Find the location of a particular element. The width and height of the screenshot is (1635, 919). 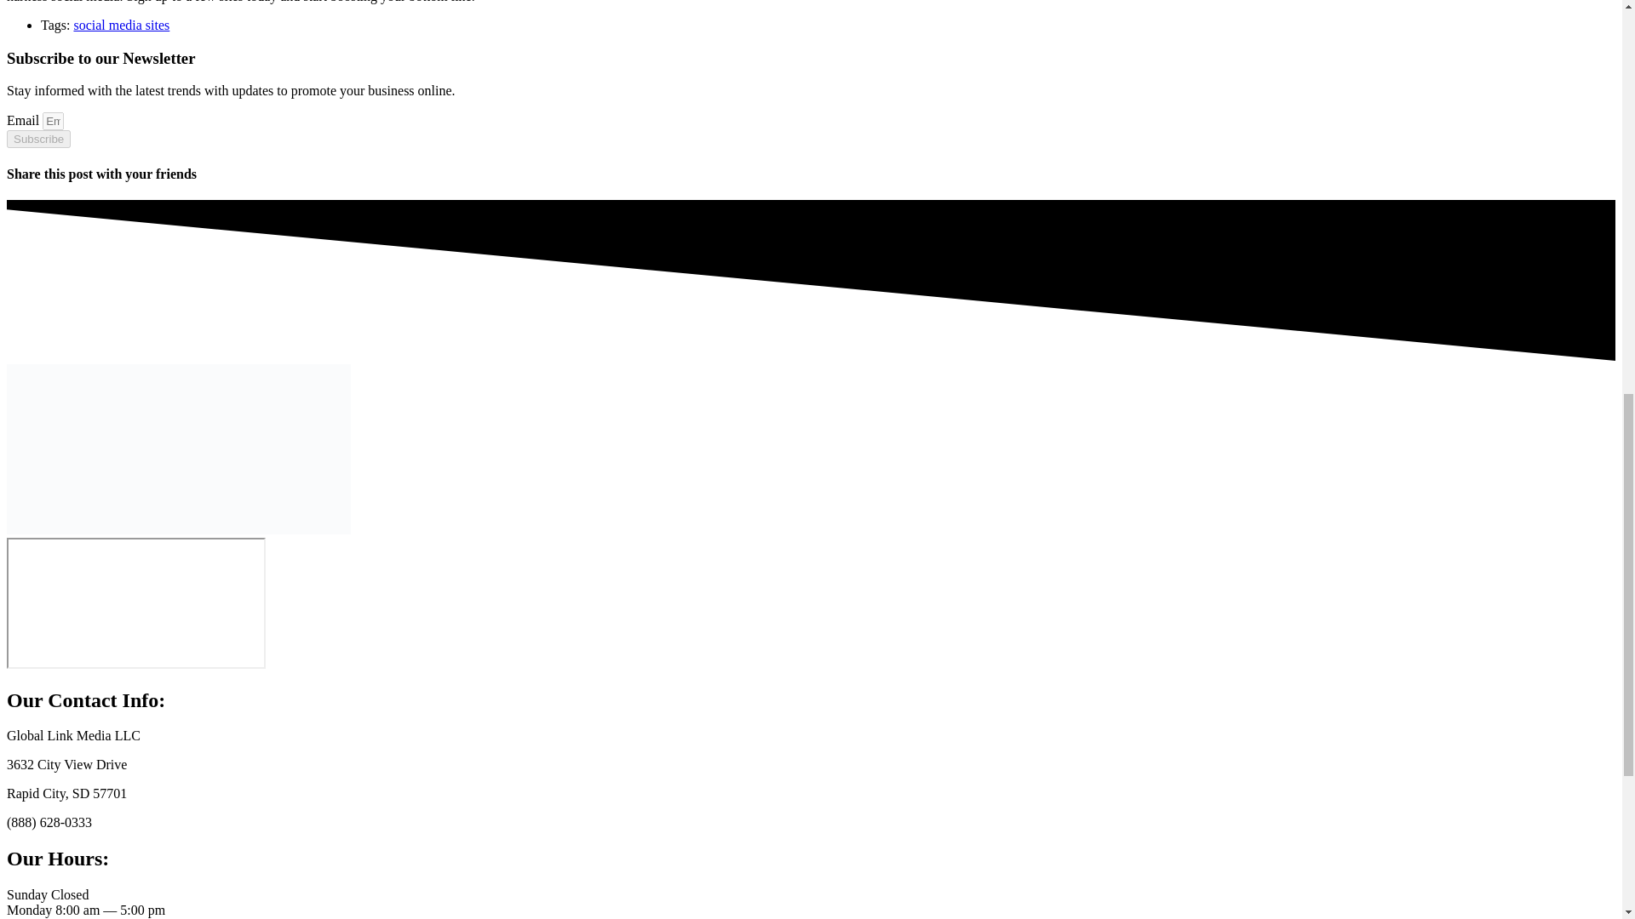

GLOBAL LINK MEDIA is located at coordinates (135, 602).